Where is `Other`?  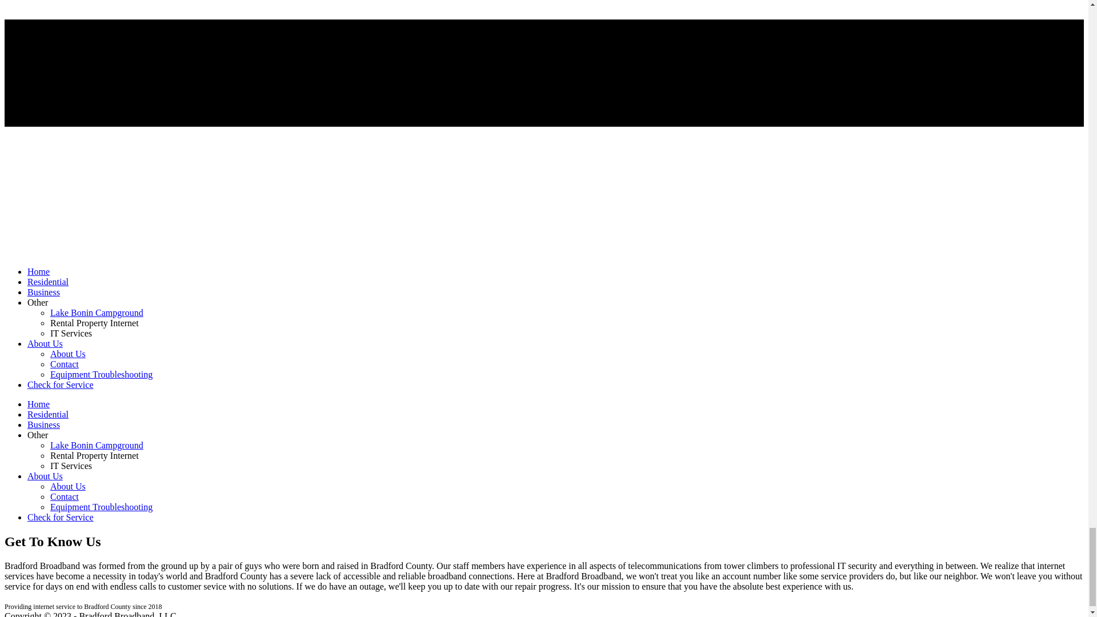
Other is located at coordinates (38, 435).